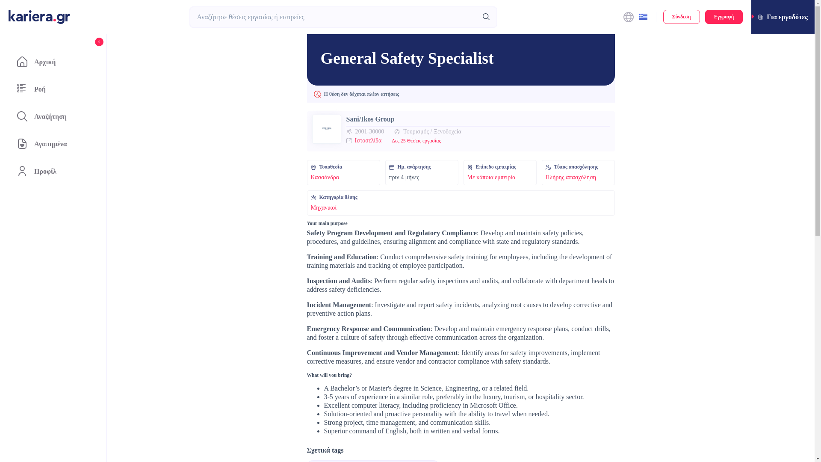 This screenshot has width=821, height=462. What do you see at coordinates (373, 461) in the screenshot?
I see `engineering, safety policies, construction, emergency plans` at bounding box center [373, 461].